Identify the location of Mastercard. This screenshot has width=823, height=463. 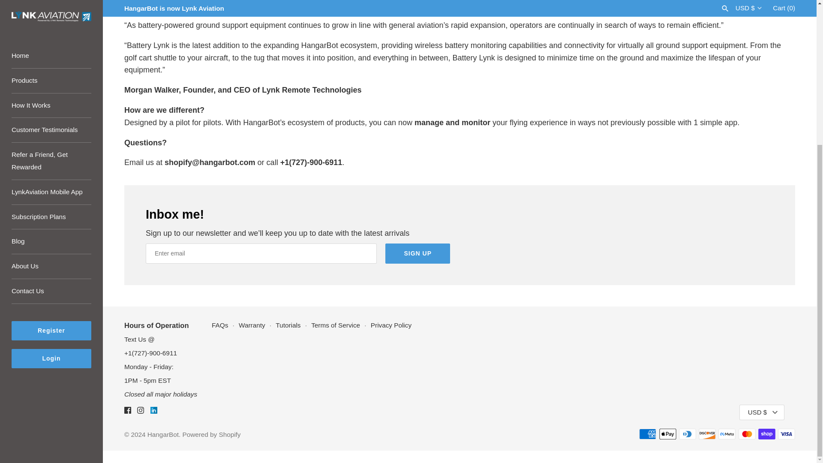
(747, 434).